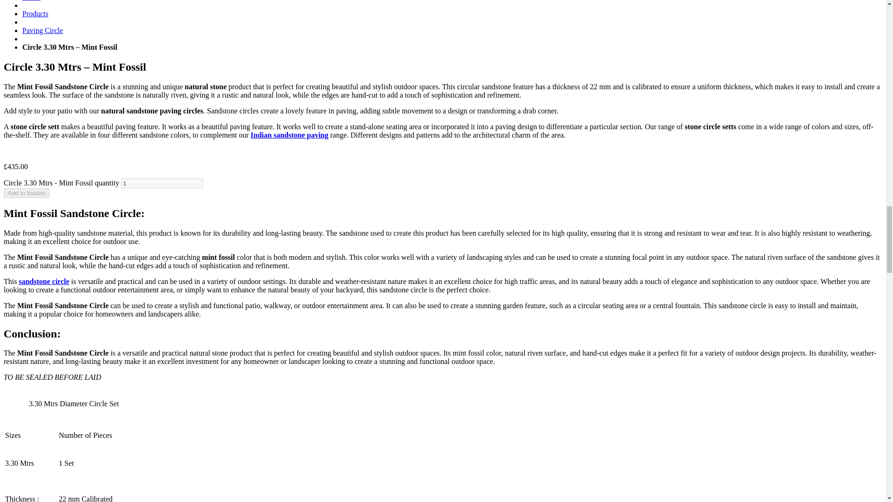 The image size is (893, 502). I want to click on Paving Circle, so click(43, 31).